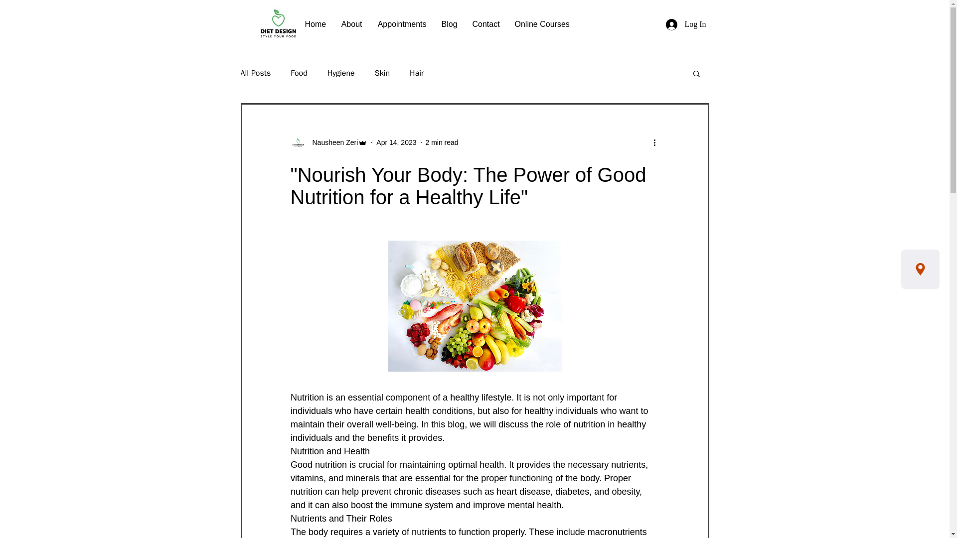 The height and width of the screenshot is (538, 957). I want to click on Food, so click(299, 73).